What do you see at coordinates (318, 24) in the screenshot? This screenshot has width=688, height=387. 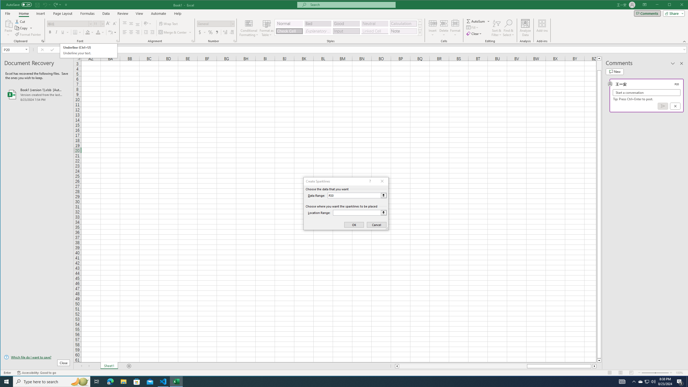 I see `Bad` at bounding box center [318, 24].